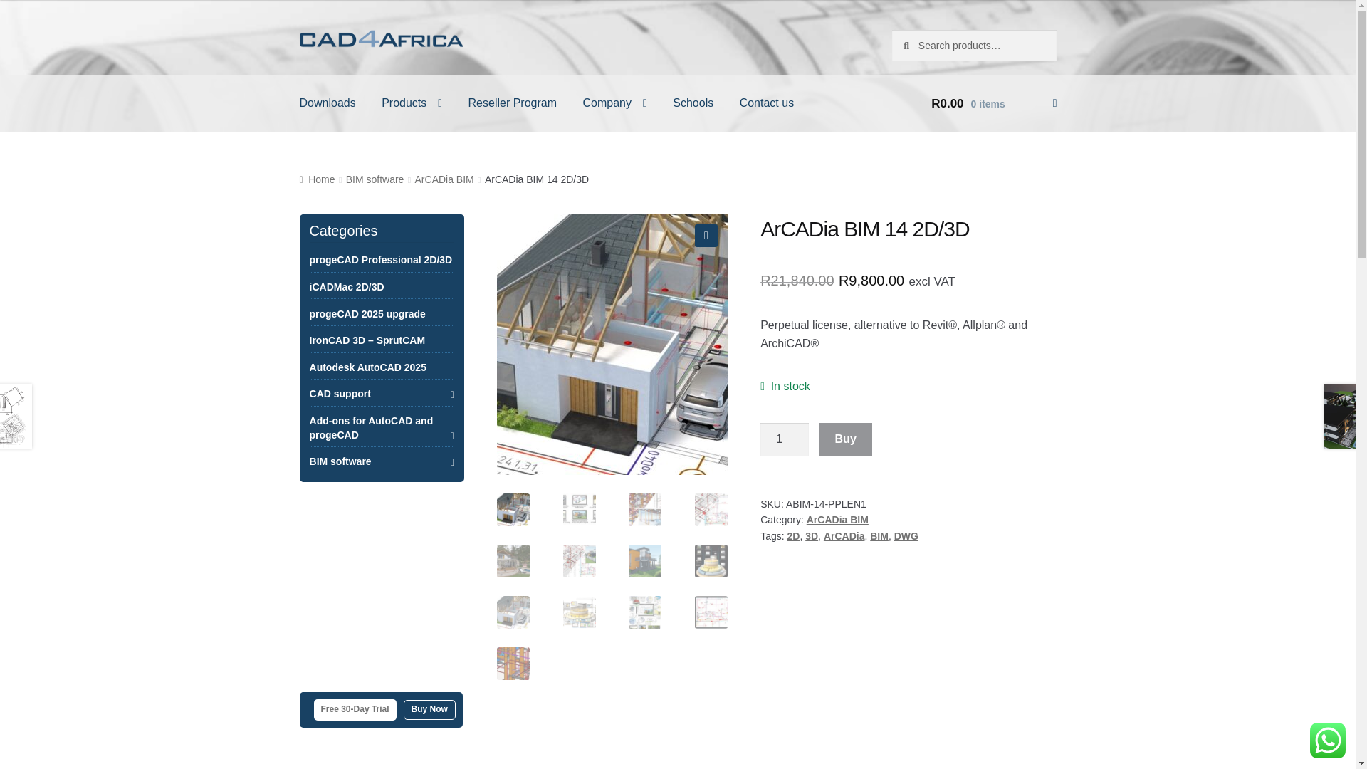 The image size is (1367, 769). What do you see at coordinates (614, 103) in the screenshot?
I see `Company` at bounding box center [614, 103].